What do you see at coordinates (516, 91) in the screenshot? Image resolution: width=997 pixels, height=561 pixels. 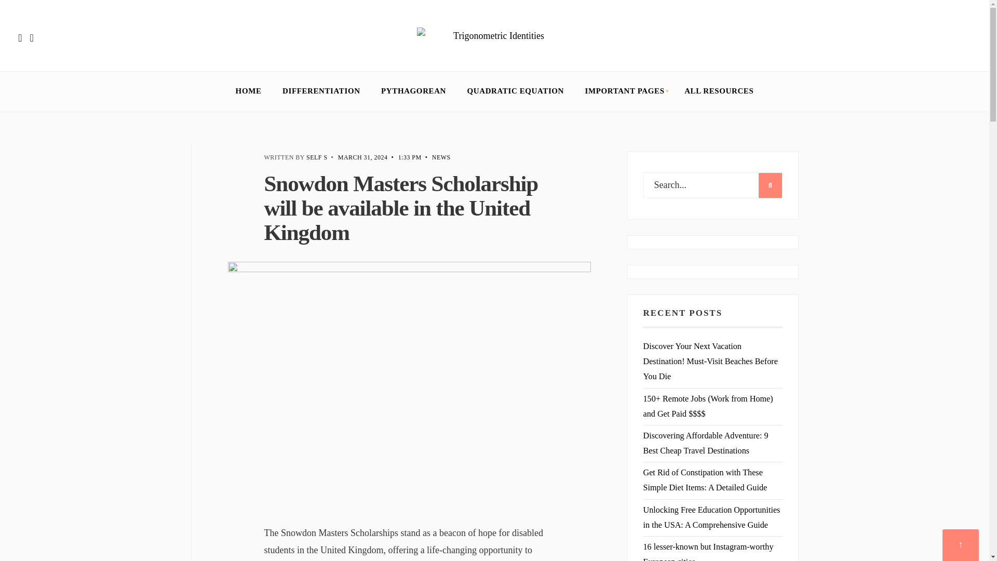 I see `QUADRATIC EQUATION` at bounding box center [516, 91].